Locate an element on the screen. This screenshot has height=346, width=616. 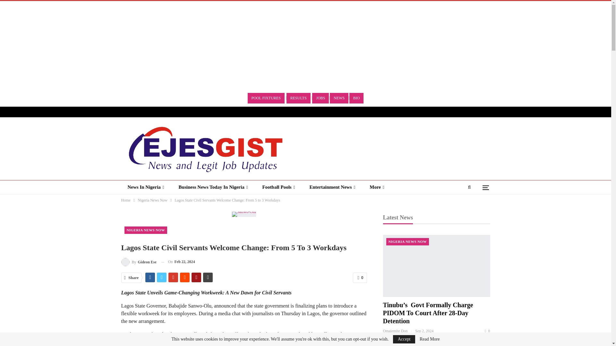
RESULTS is located at coordinates (298, 98).